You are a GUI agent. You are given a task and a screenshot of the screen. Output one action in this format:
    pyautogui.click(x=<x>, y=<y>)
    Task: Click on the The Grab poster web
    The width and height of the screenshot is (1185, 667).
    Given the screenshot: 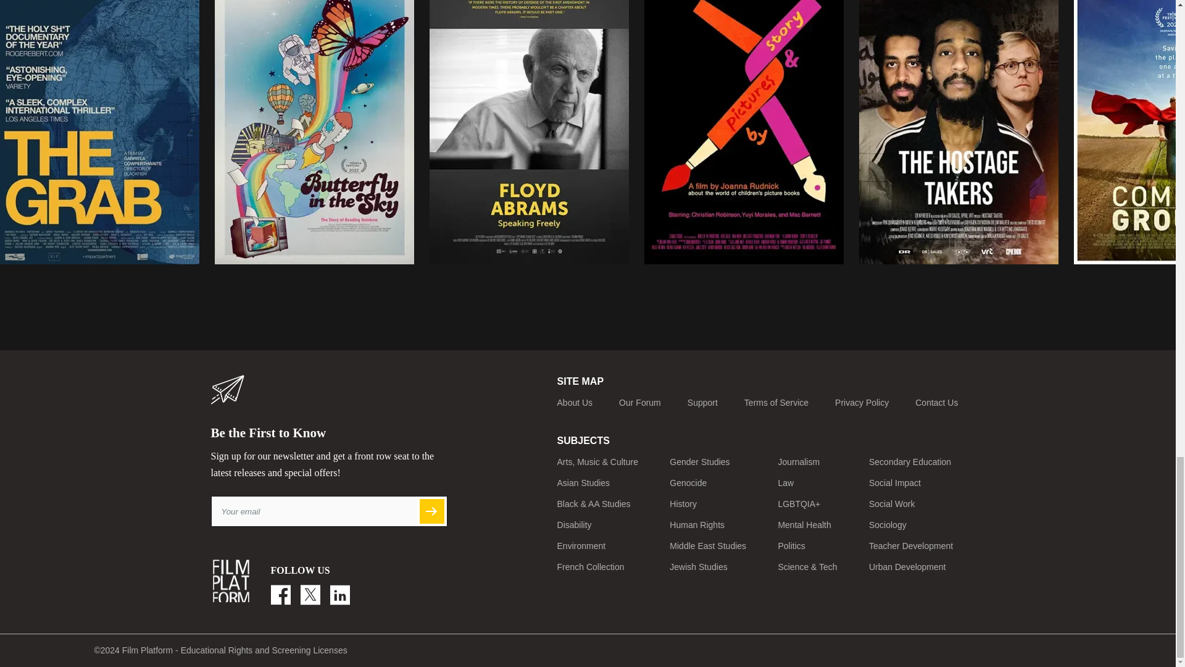 What is the action you would take?
    pyautogui.click(x=99, y=132)
    